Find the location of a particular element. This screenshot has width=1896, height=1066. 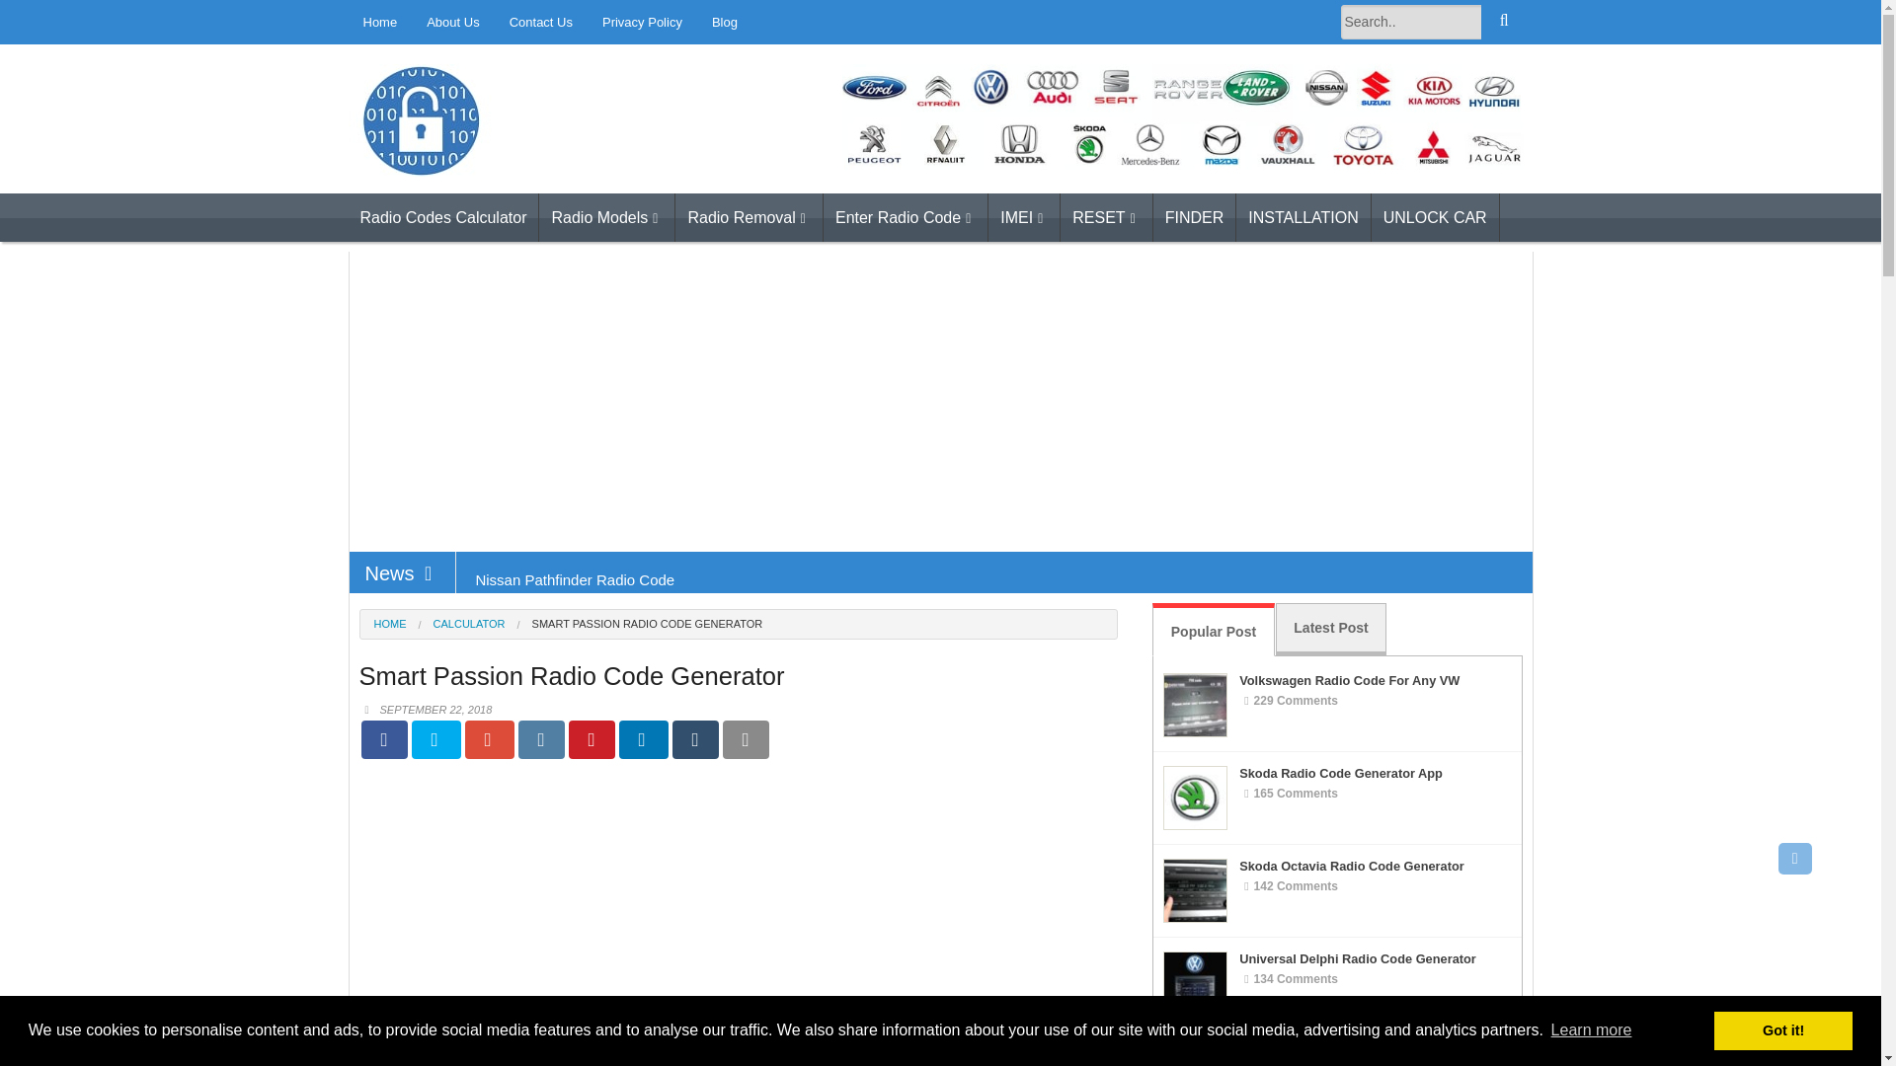

Home is located at coordinates (379, 22).